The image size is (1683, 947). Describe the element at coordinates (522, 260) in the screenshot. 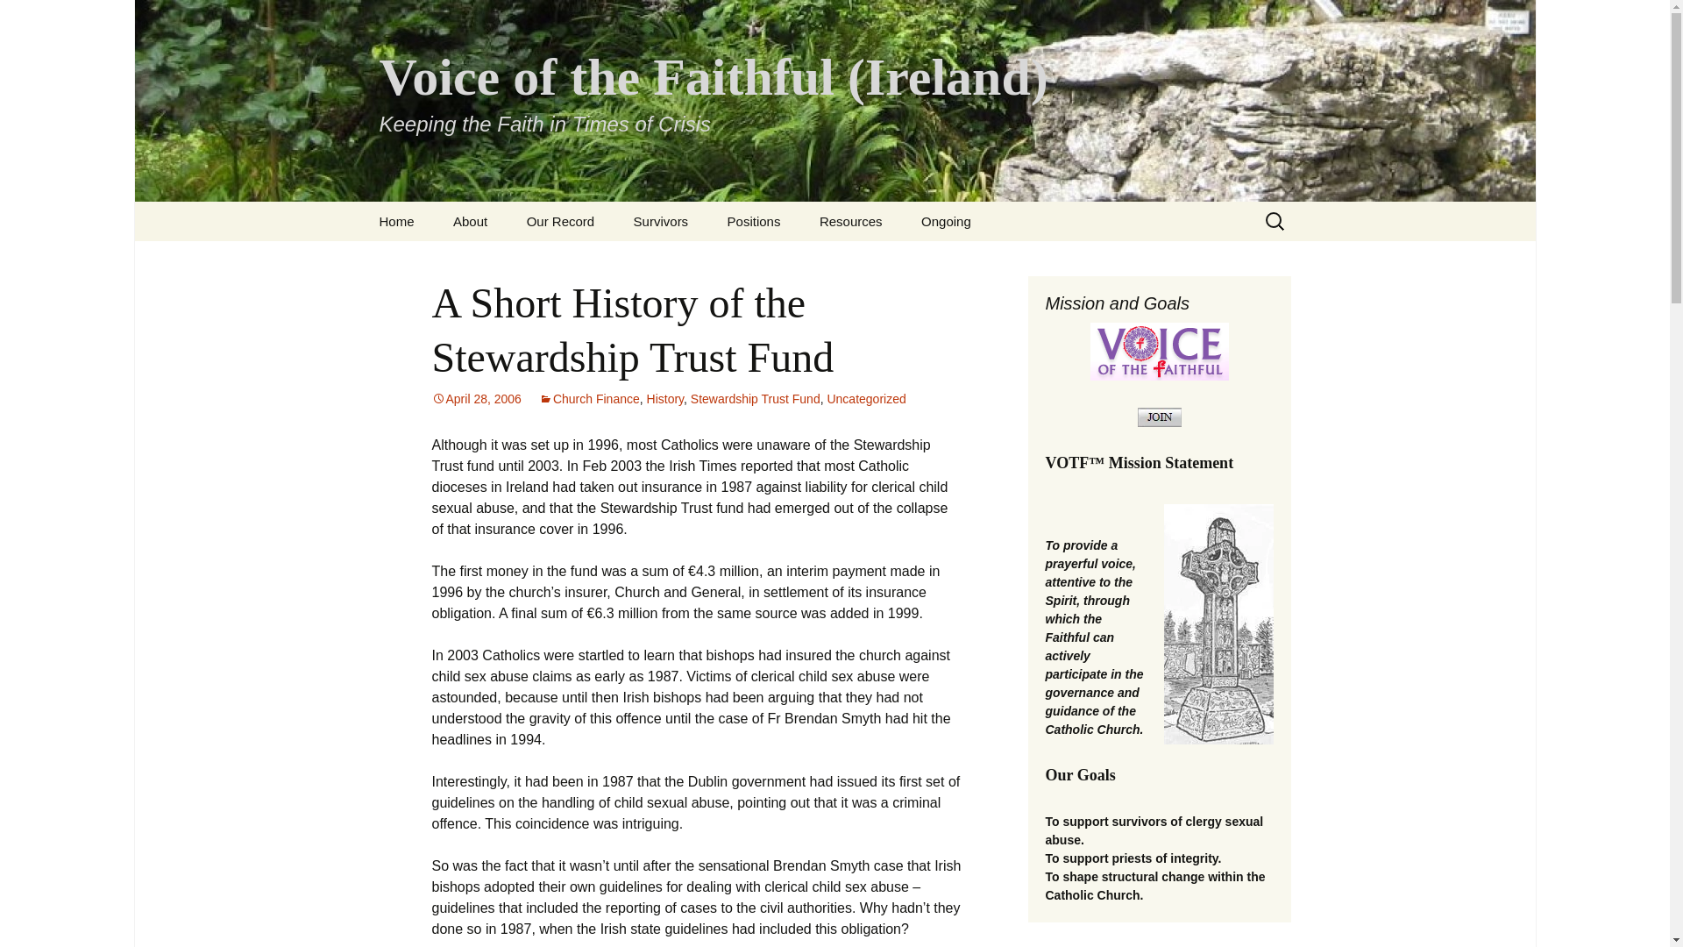

I see `Our Origins` at that location.